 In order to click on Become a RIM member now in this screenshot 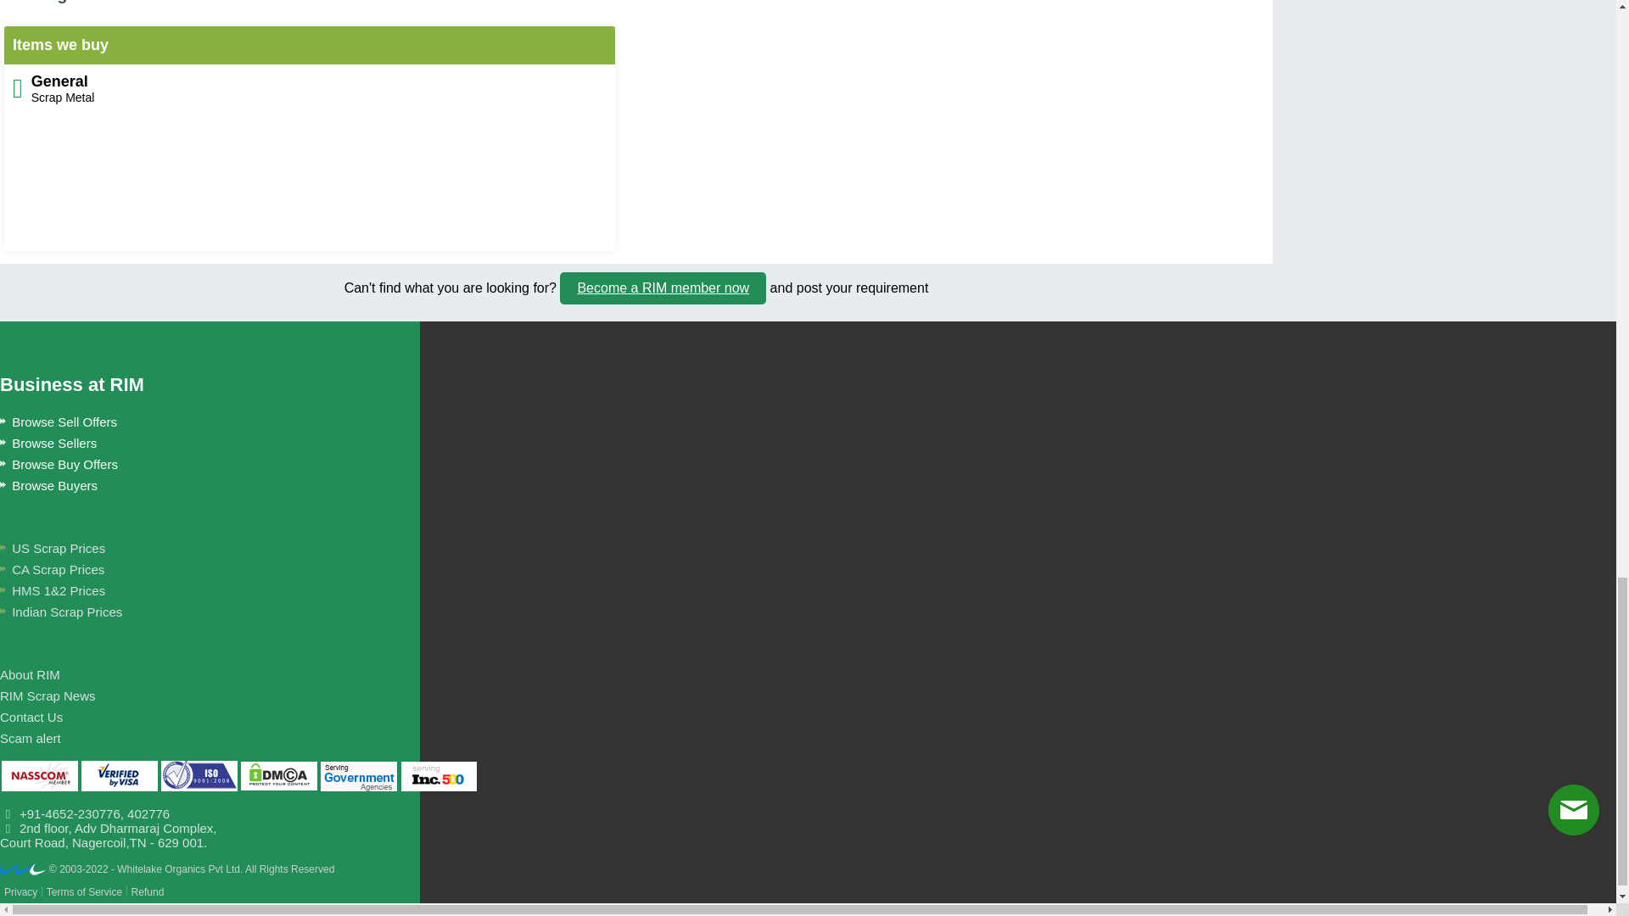, I will do `click(663, 288)`.